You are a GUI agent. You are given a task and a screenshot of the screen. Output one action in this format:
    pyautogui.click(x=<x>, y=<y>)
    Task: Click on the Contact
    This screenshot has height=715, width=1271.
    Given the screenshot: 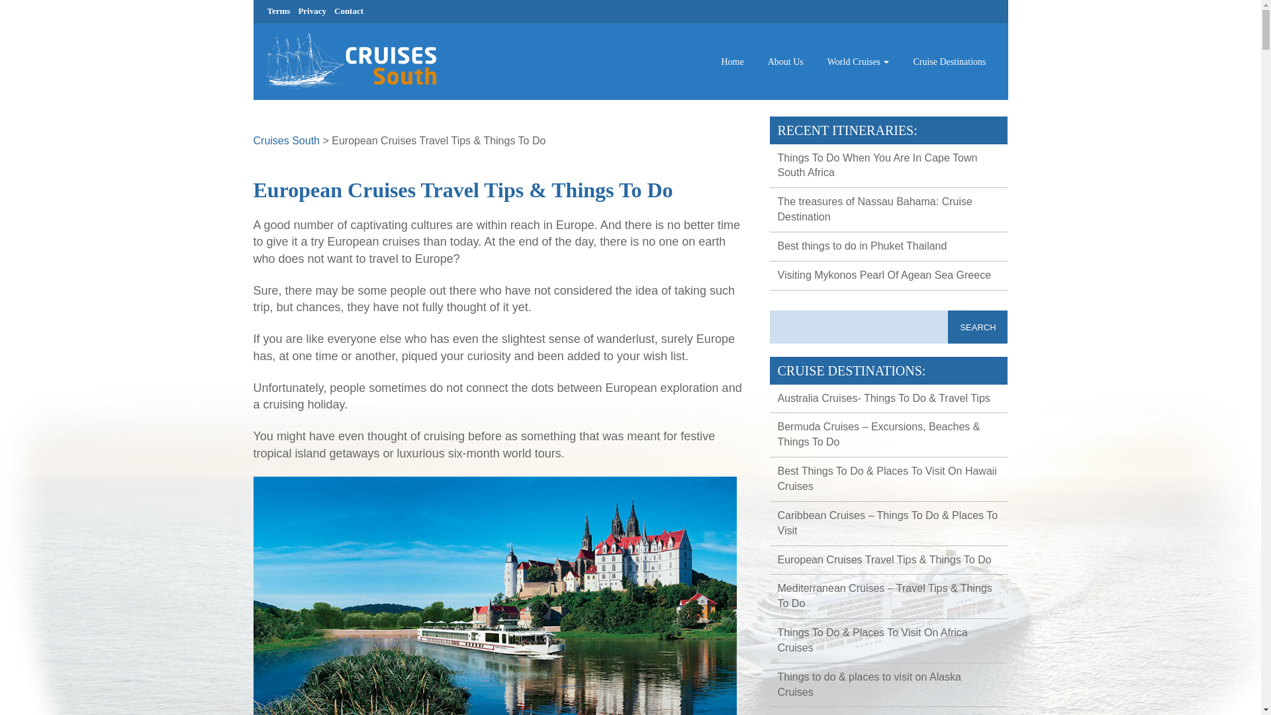 What is the action you would take?
    pyautogui.click(x=348, y=11)
    